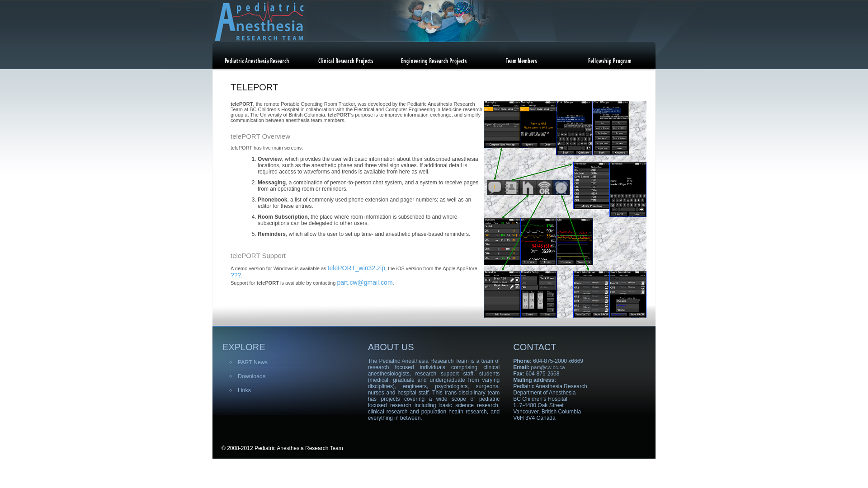 The width and height of the screenshot is (868, 488). What do you see at coordinates (364, 282) in the screenshot?
I see `part.cw@gmail.com` at bounding box center [364, 282].